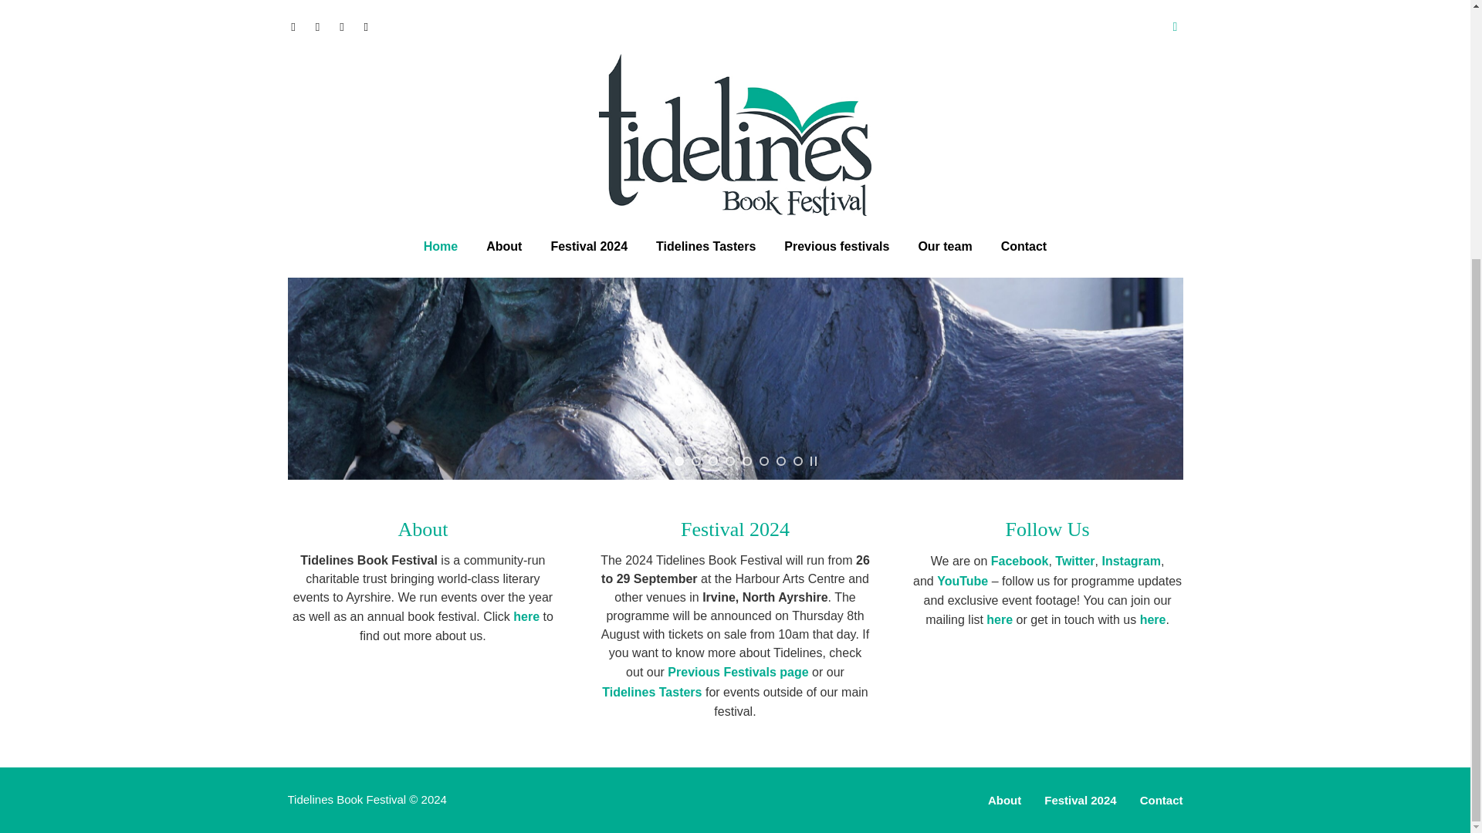 This screenshot has width=1482, height=833. I want to click on Previous Festivals page, so click(738, 672).